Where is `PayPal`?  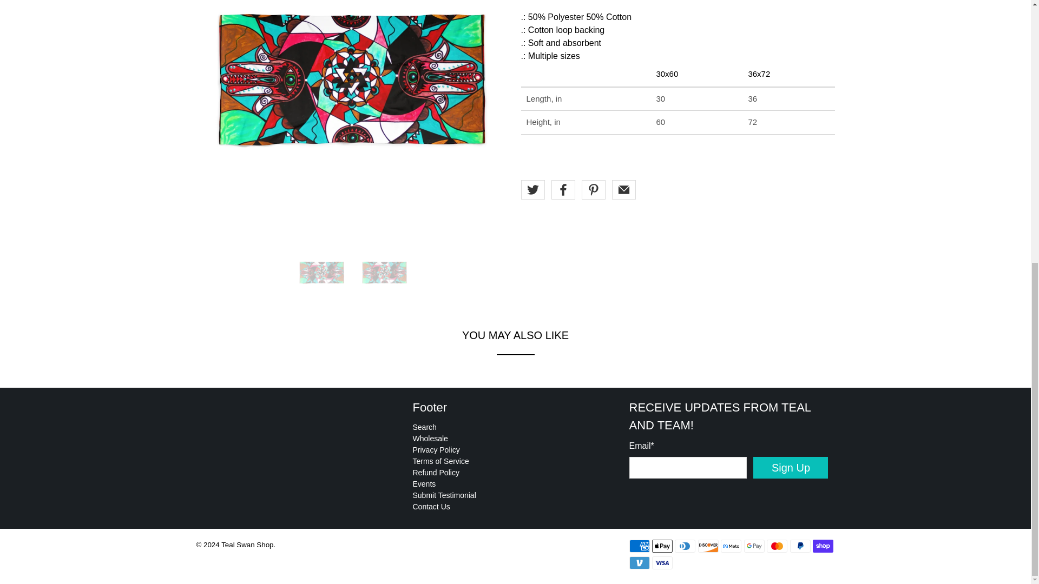
PayPal is located at coordinates (800, 546).